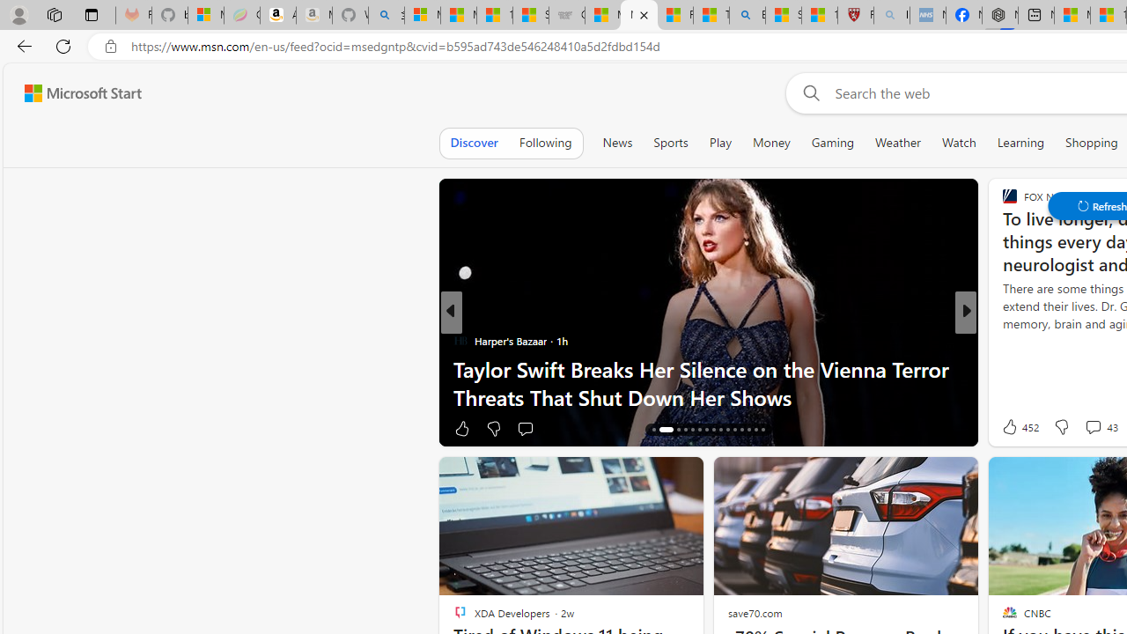 This screenshot has height=634, width=1127. Describe the element at coordinates (1101, 426) in the screenshot. I see `View comments 43 Comment` at that location.